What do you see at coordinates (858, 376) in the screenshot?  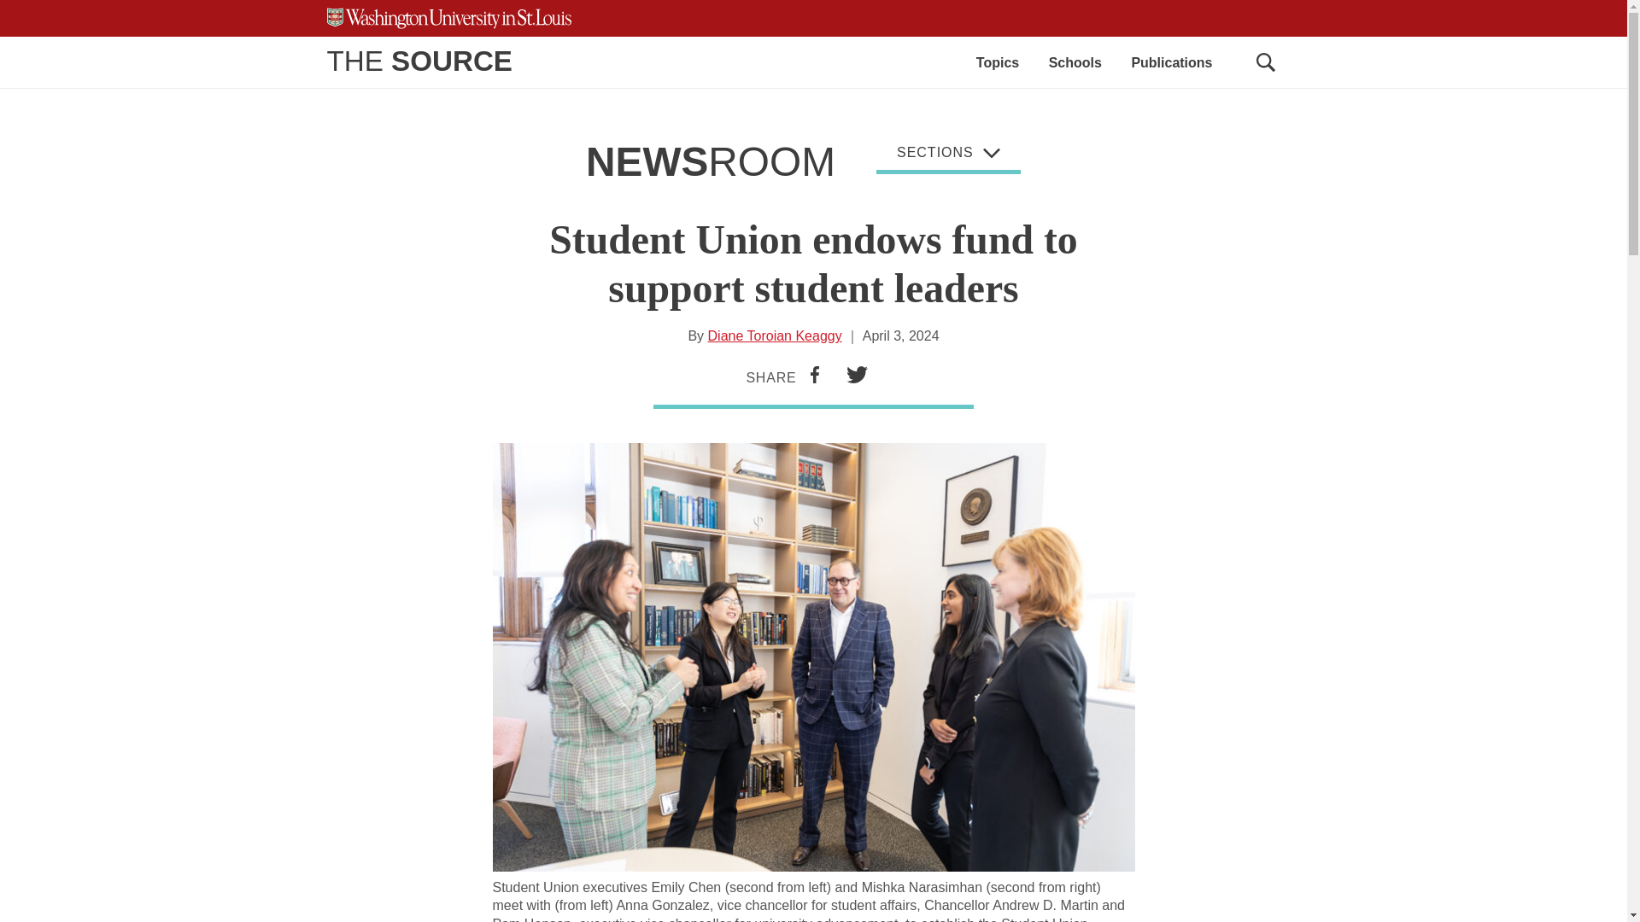 I see `Click to share on Twitter` at bounding box center [858, 376].